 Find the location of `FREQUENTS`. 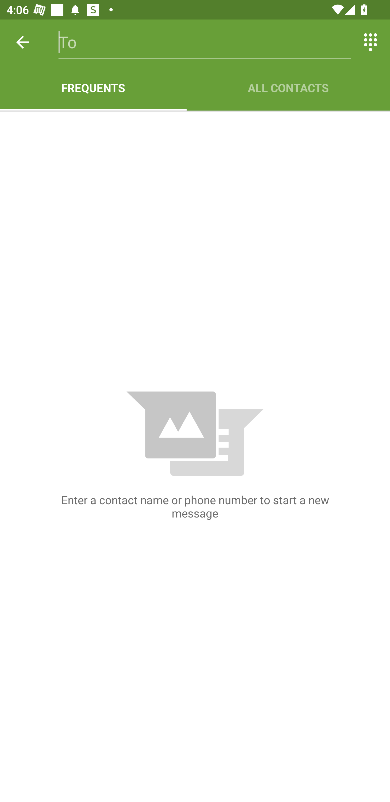

FREQUENTS is located at coordinates (93, 88).